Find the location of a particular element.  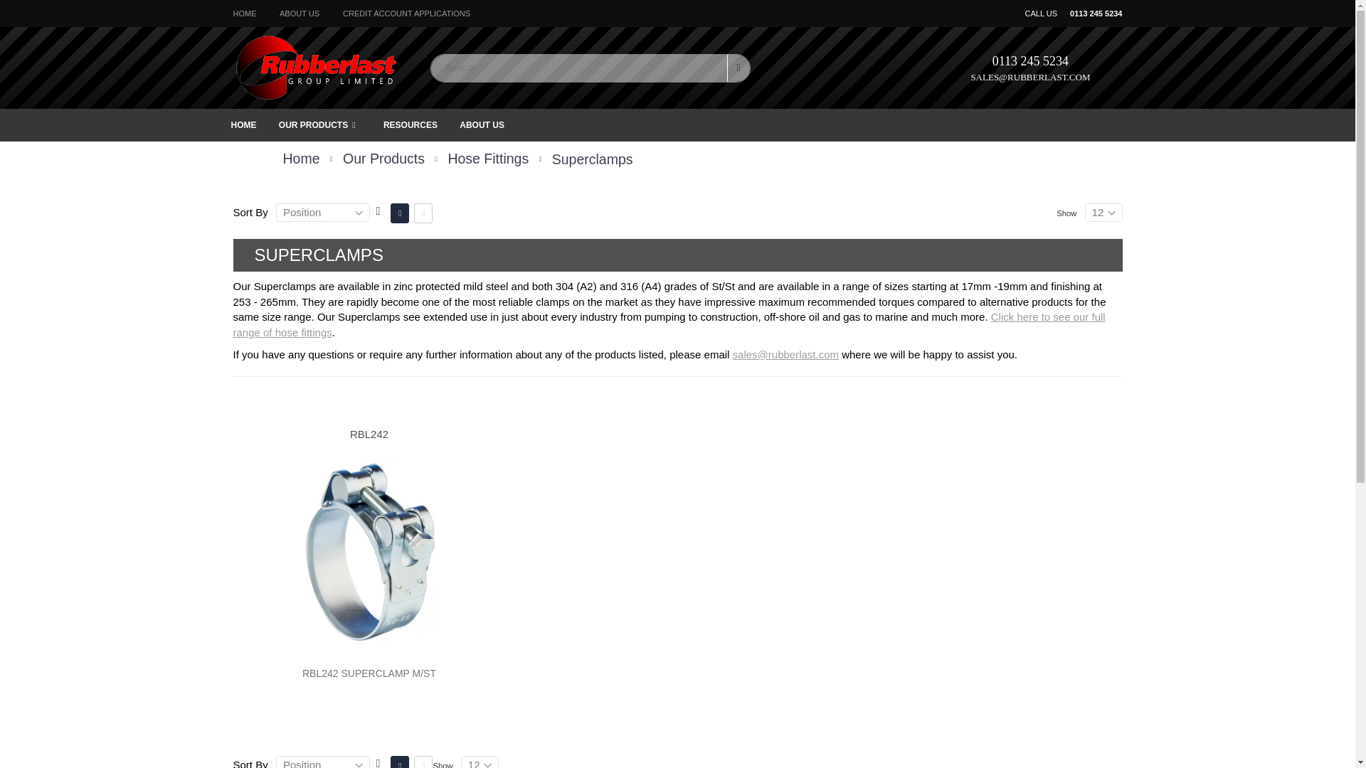

ABOUT US is located at coordinates (300, 13).